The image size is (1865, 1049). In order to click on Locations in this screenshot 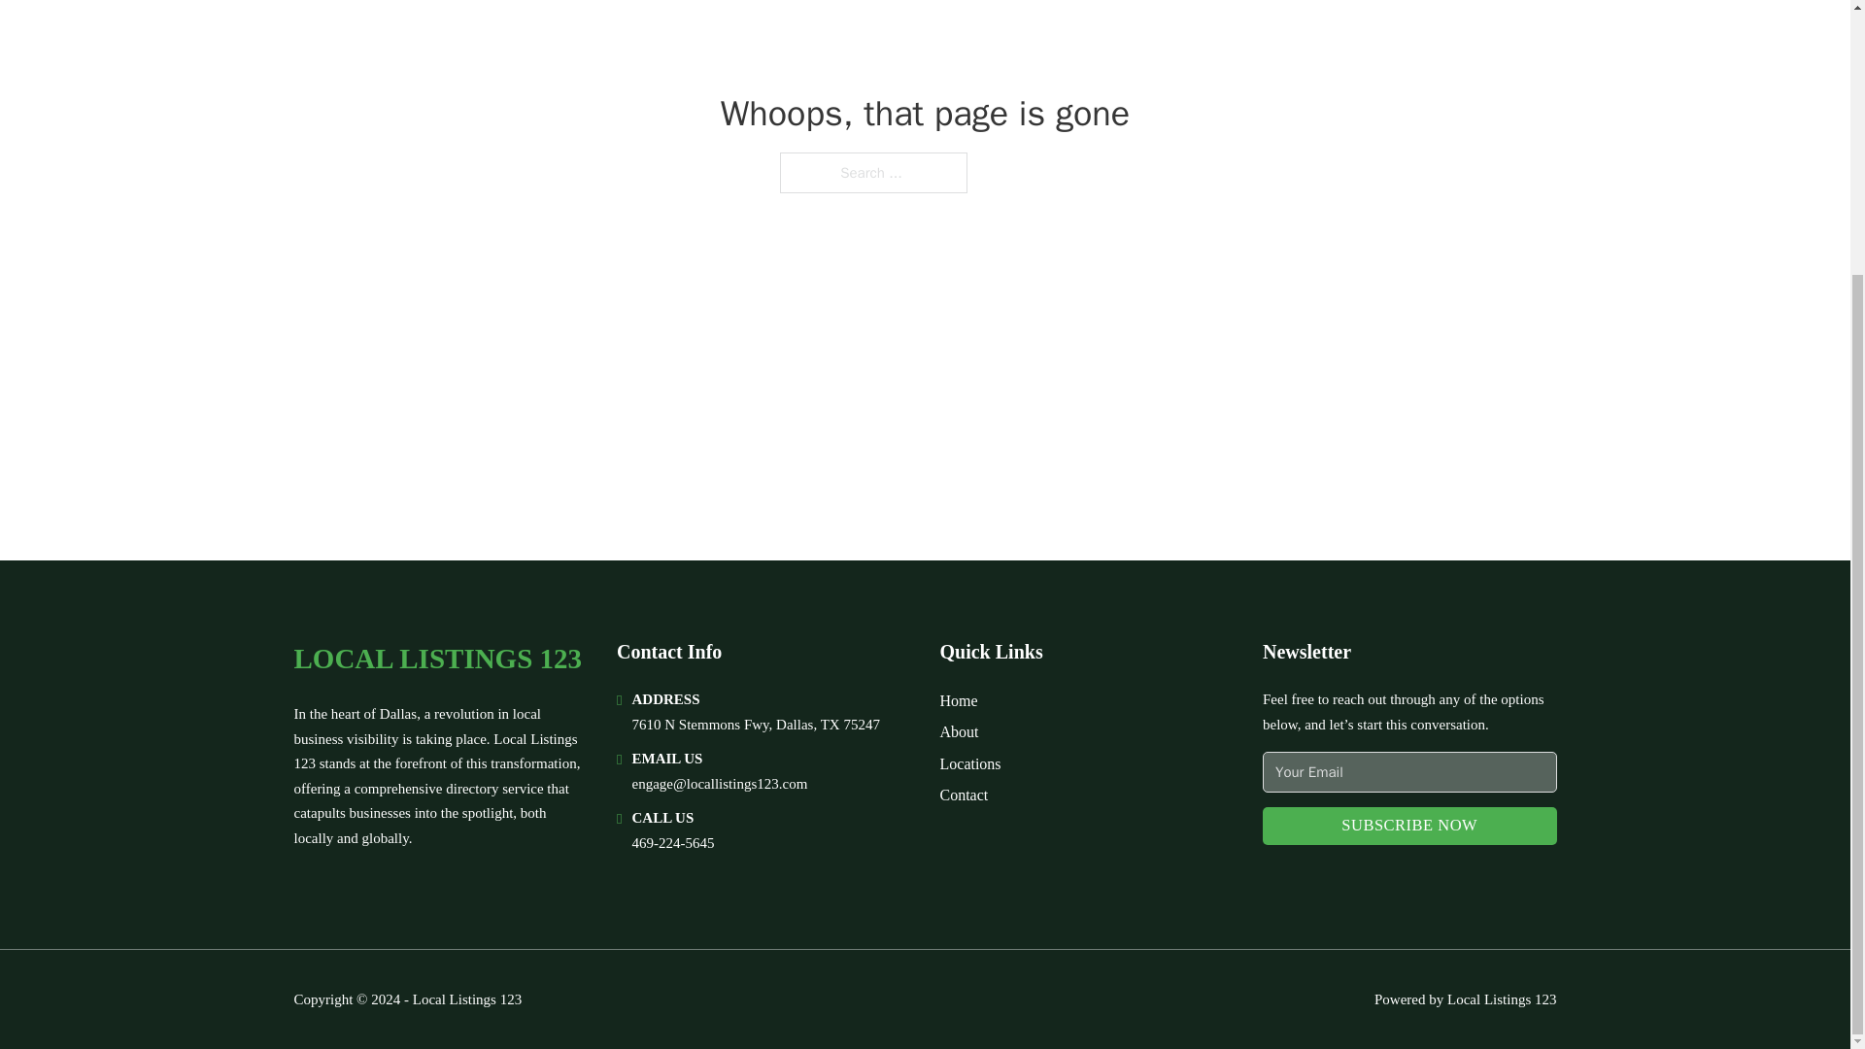, I will do `click(970, 763)`.